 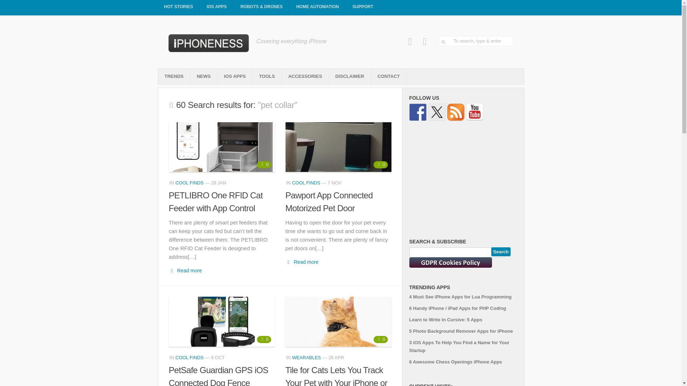 What do you see at coordinates (174, 76) in the screenshot?
I see `TRENDS` at bounding box center [174, 76].